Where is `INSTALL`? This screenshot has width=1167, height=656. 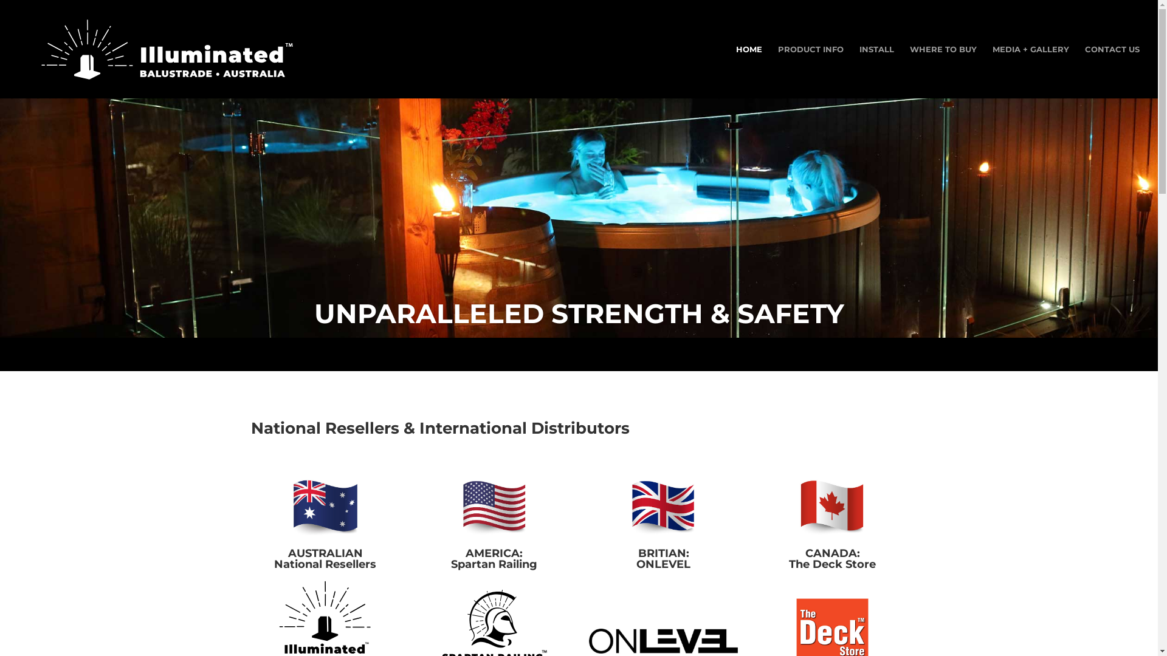 INSTALL is located at coordinates (876, 72).